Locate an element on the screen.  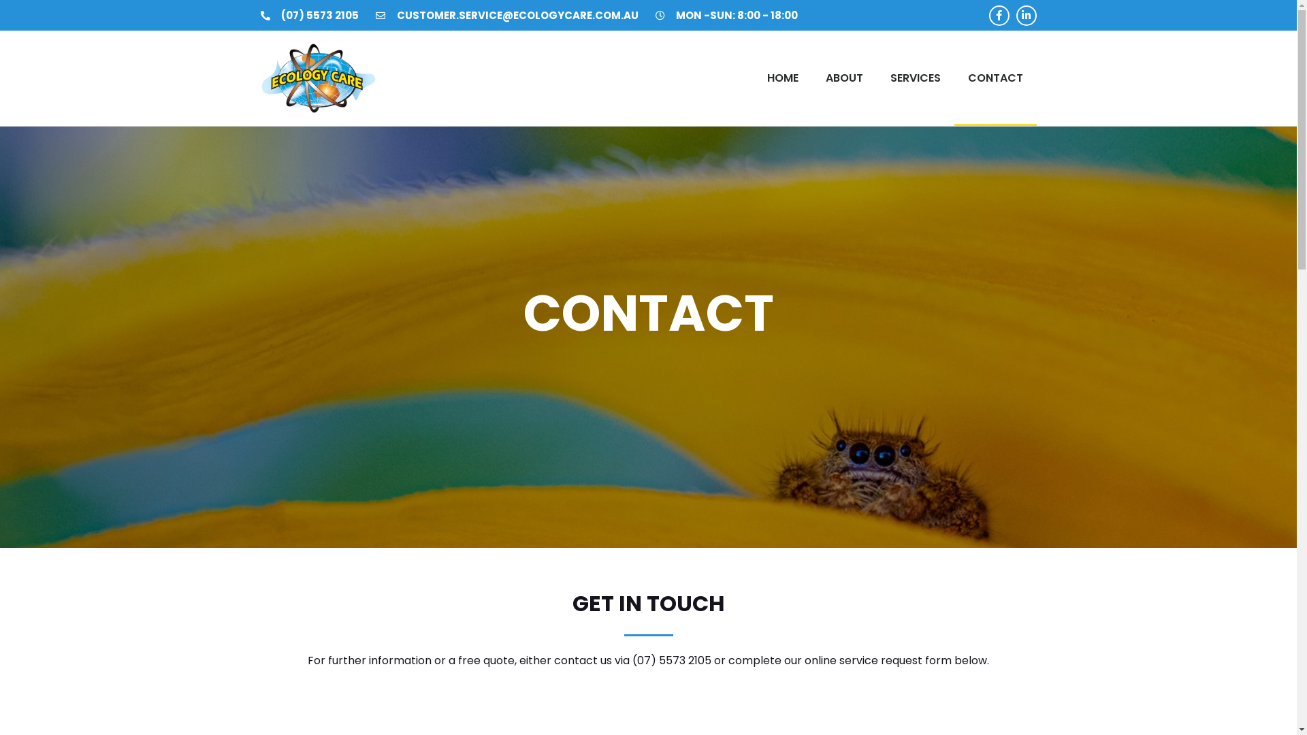
CONTACT is located at coordinates (995, 78).